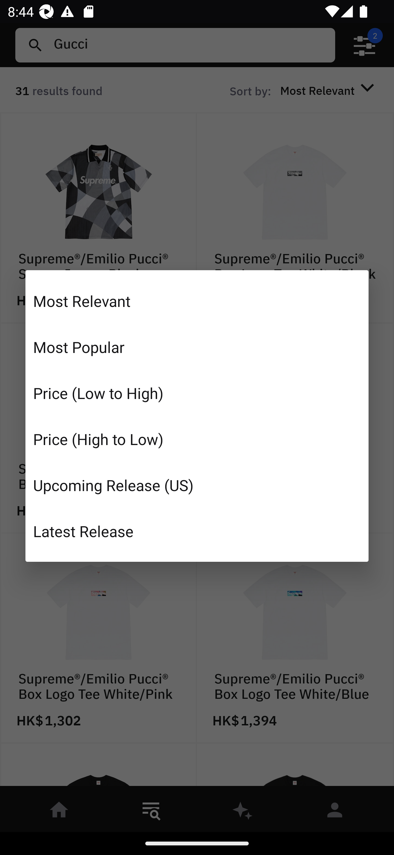  Describe the element at coordinates (197, 347) in the screenshot. I see `Most Popular` at that location.